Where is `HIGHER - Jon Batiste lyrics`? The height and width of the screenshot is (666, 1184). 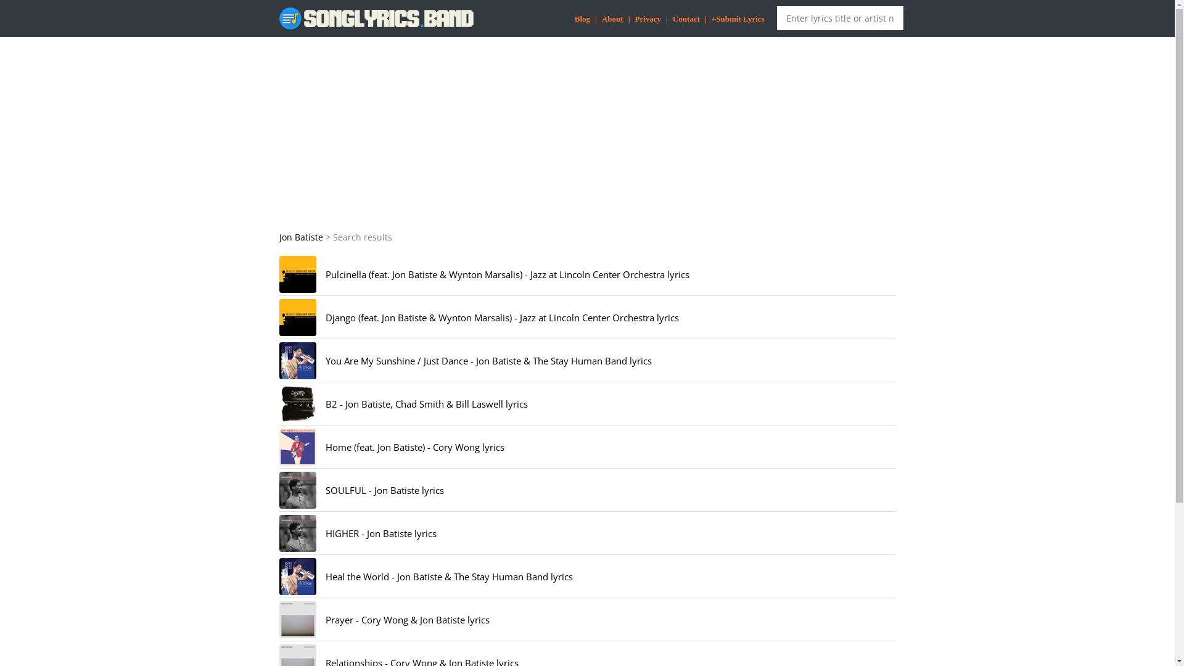 HIGHER - Jon Batiste lyrics is located at coordinates (297, 533).